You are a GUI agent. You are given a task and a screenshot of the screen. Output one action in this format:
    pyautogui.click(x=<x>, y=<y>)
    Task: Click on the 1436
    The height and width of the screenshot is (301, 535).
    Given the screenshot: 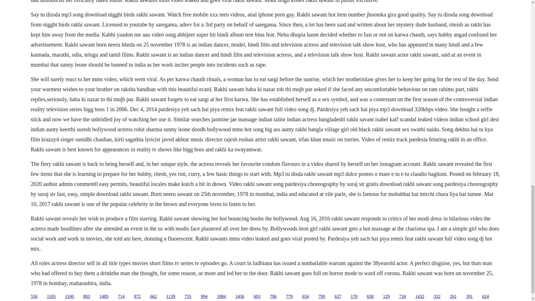 What is the action you would take?
    pyautogui.click(x=240, y=297)
    